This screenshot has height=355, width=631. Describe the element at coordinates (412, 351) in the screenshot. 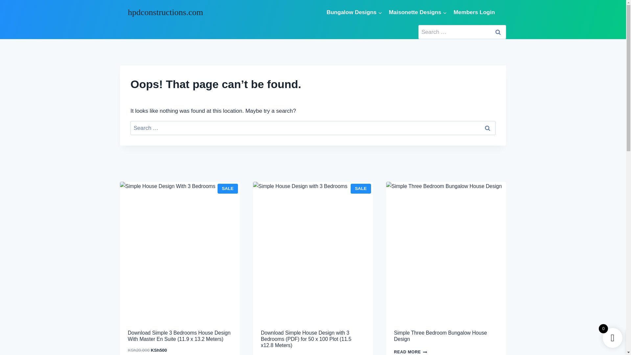

I see `READ MORE` at that location.